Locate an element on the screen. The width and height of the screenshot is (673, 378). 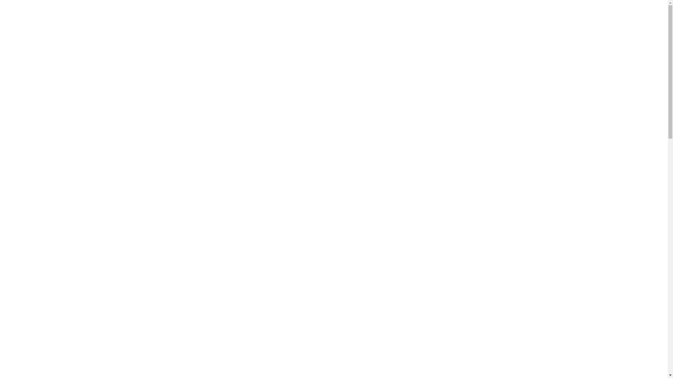
Timber Species is located at coordinates (519, 30).